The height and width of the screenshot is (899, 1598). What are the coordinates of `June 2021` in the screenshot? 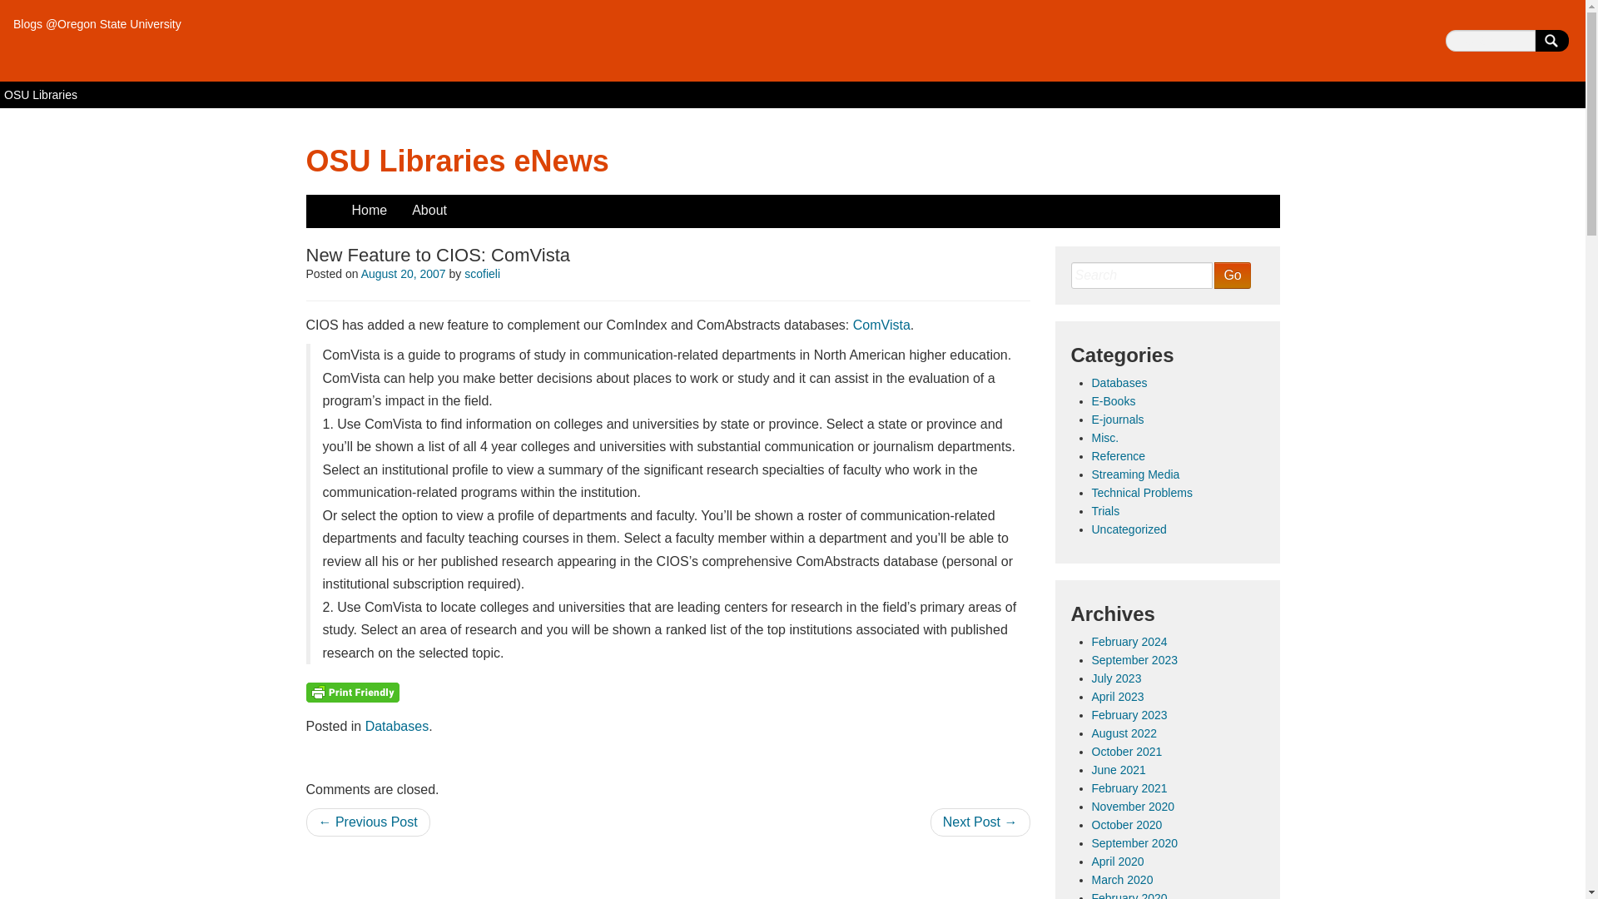 It's located at (1119, 769).